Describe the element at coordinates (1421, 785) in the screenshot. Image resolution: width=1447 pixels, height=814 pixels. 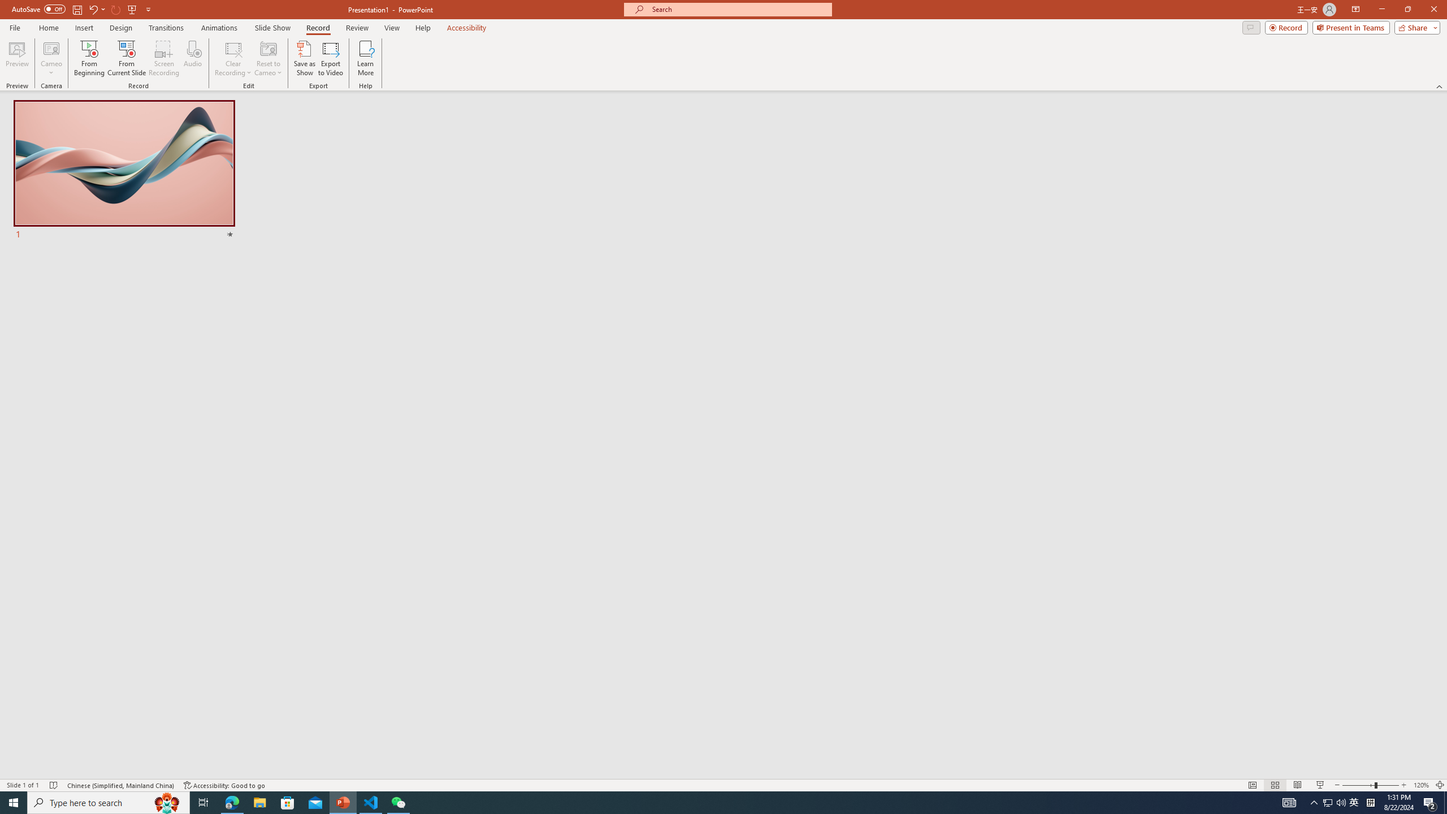
I see `Zoom 120%` at that location.